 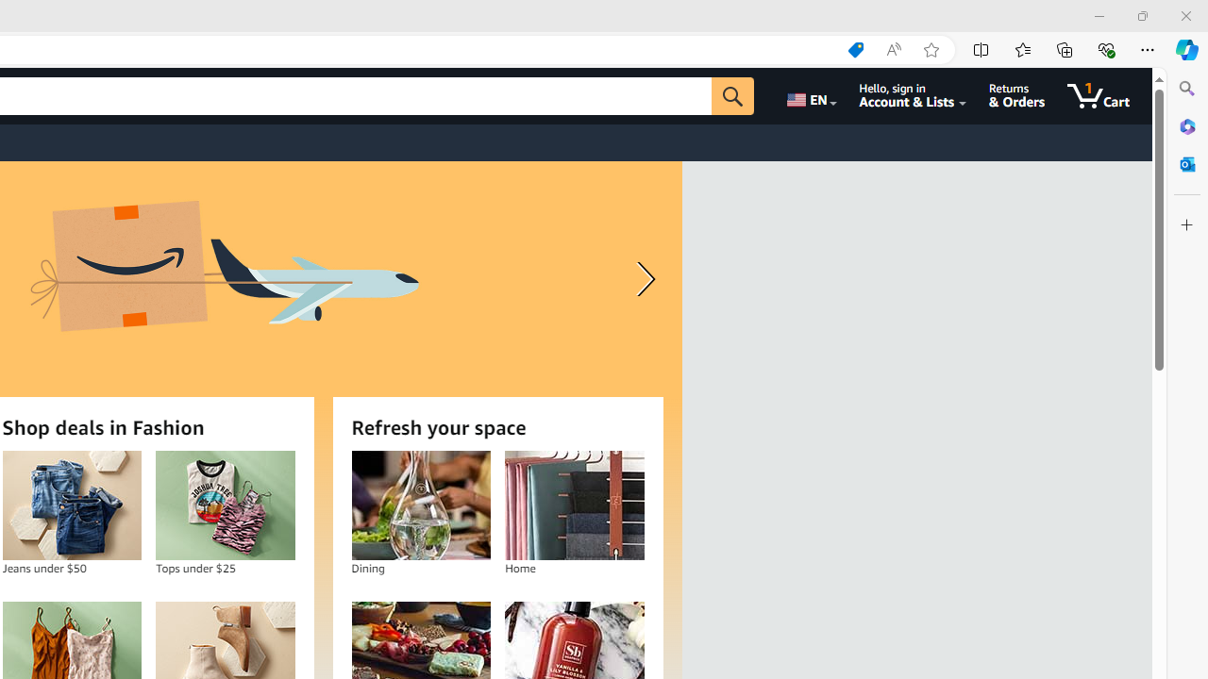 I want to click on Microsoft 365, so click(x=1187, y=125).